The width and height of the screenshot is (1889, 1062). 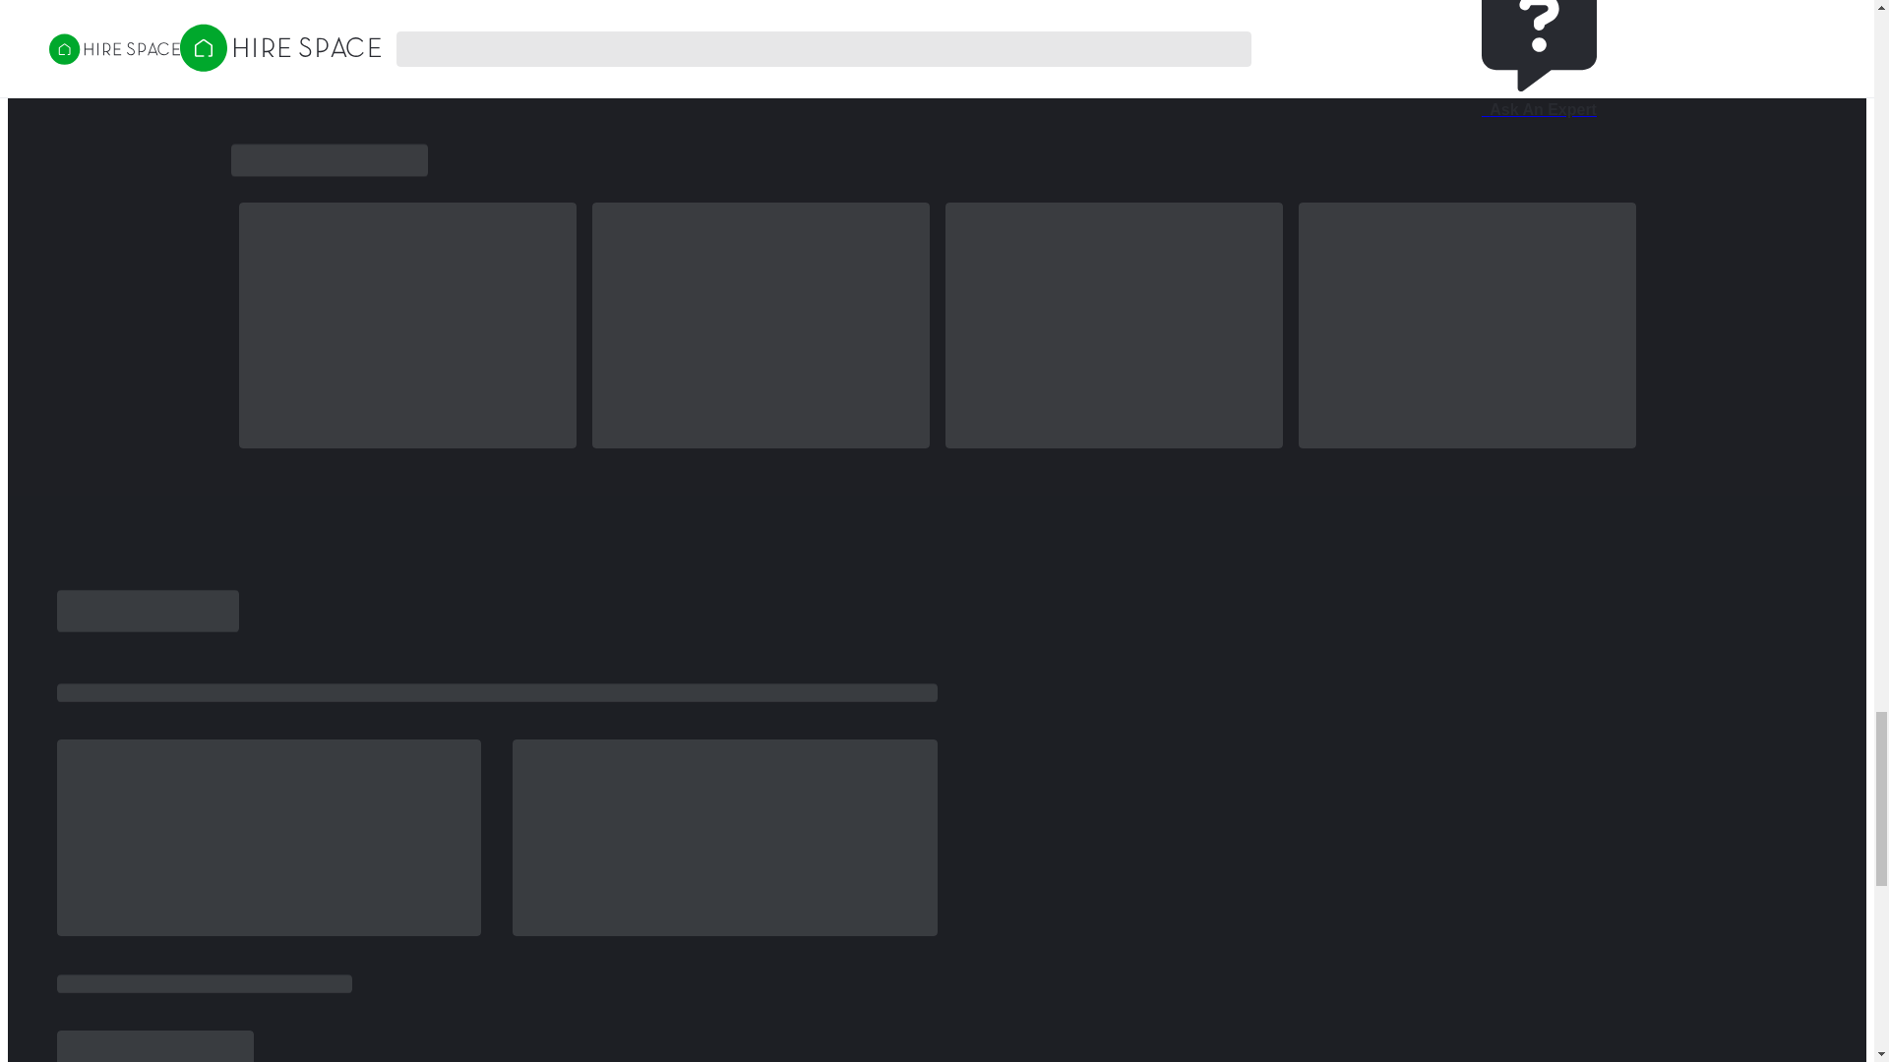 What do you see at coordinates (386, 39) in the screenshot?
I see `Spaces` at bounding box center [386, 39].